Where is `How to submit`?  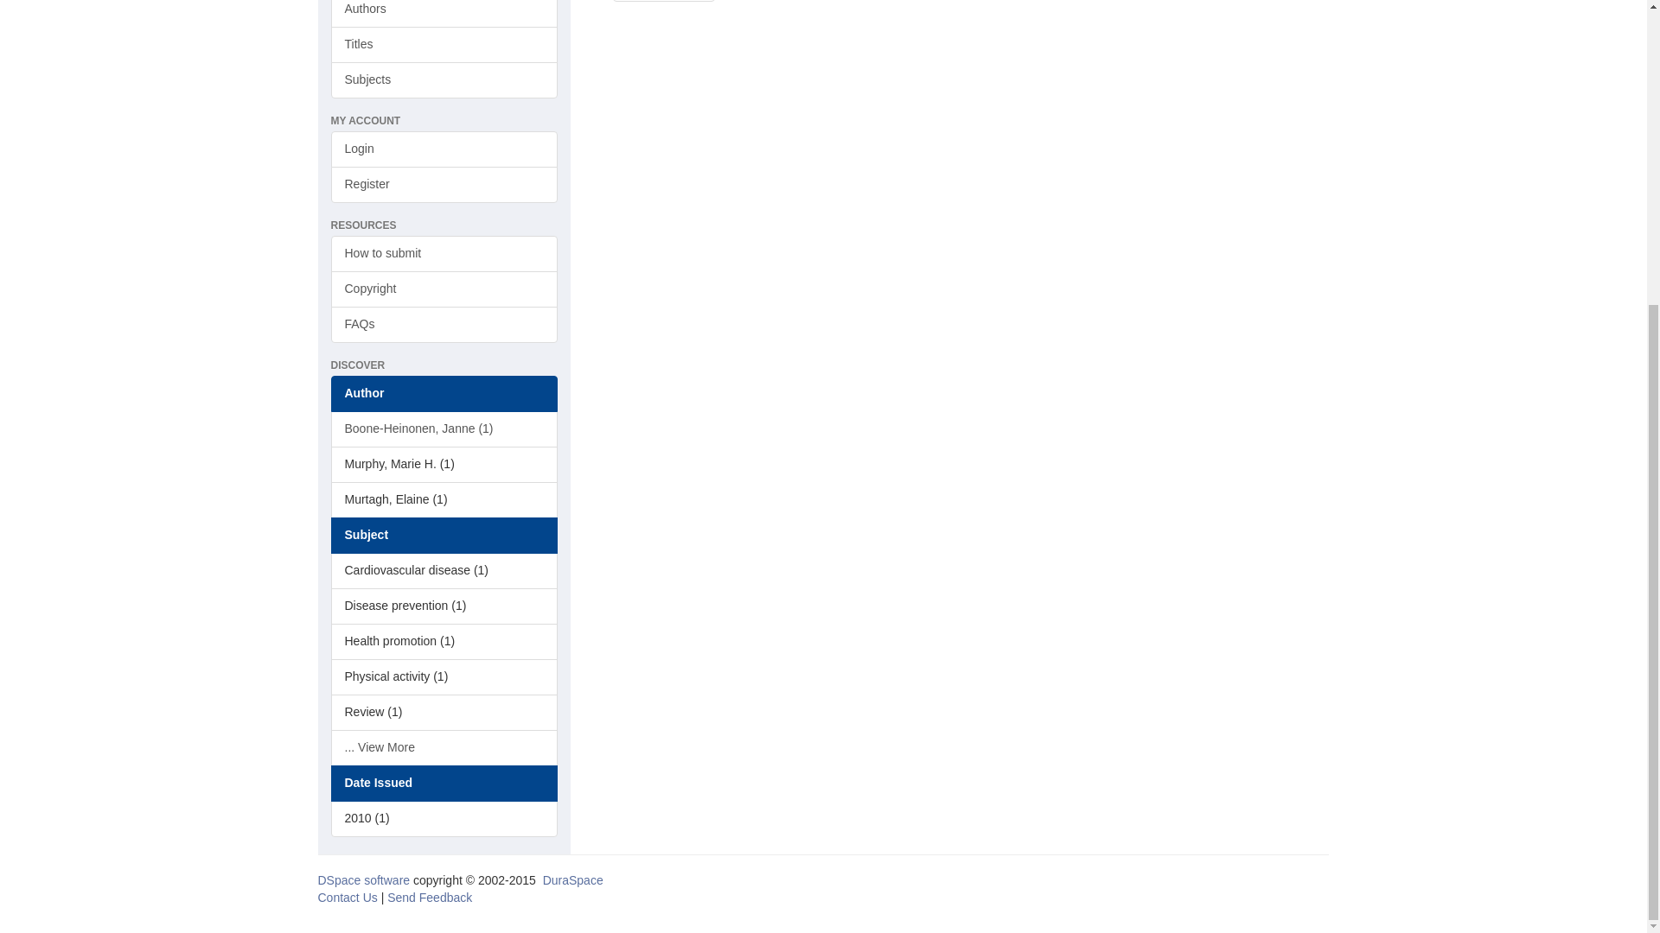
How to submit is located at coordinates (444, 254).